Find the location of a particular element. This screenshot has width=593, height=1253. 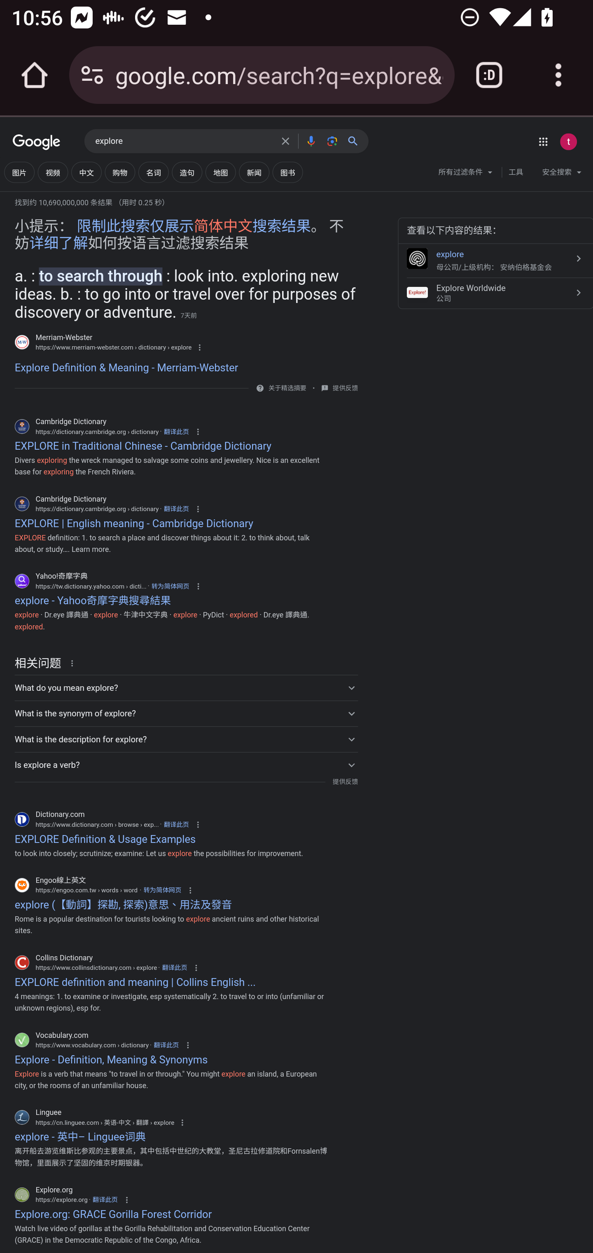

What is the synonym of explore? is located at coordinates (186, 713).